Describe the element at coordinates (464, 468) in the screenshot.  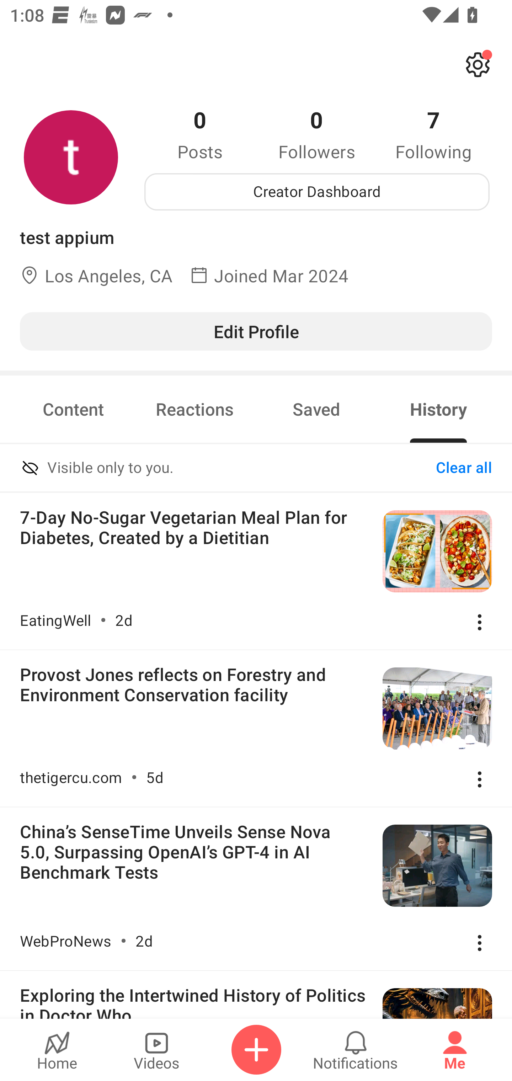
I see `Clear all` at that location.